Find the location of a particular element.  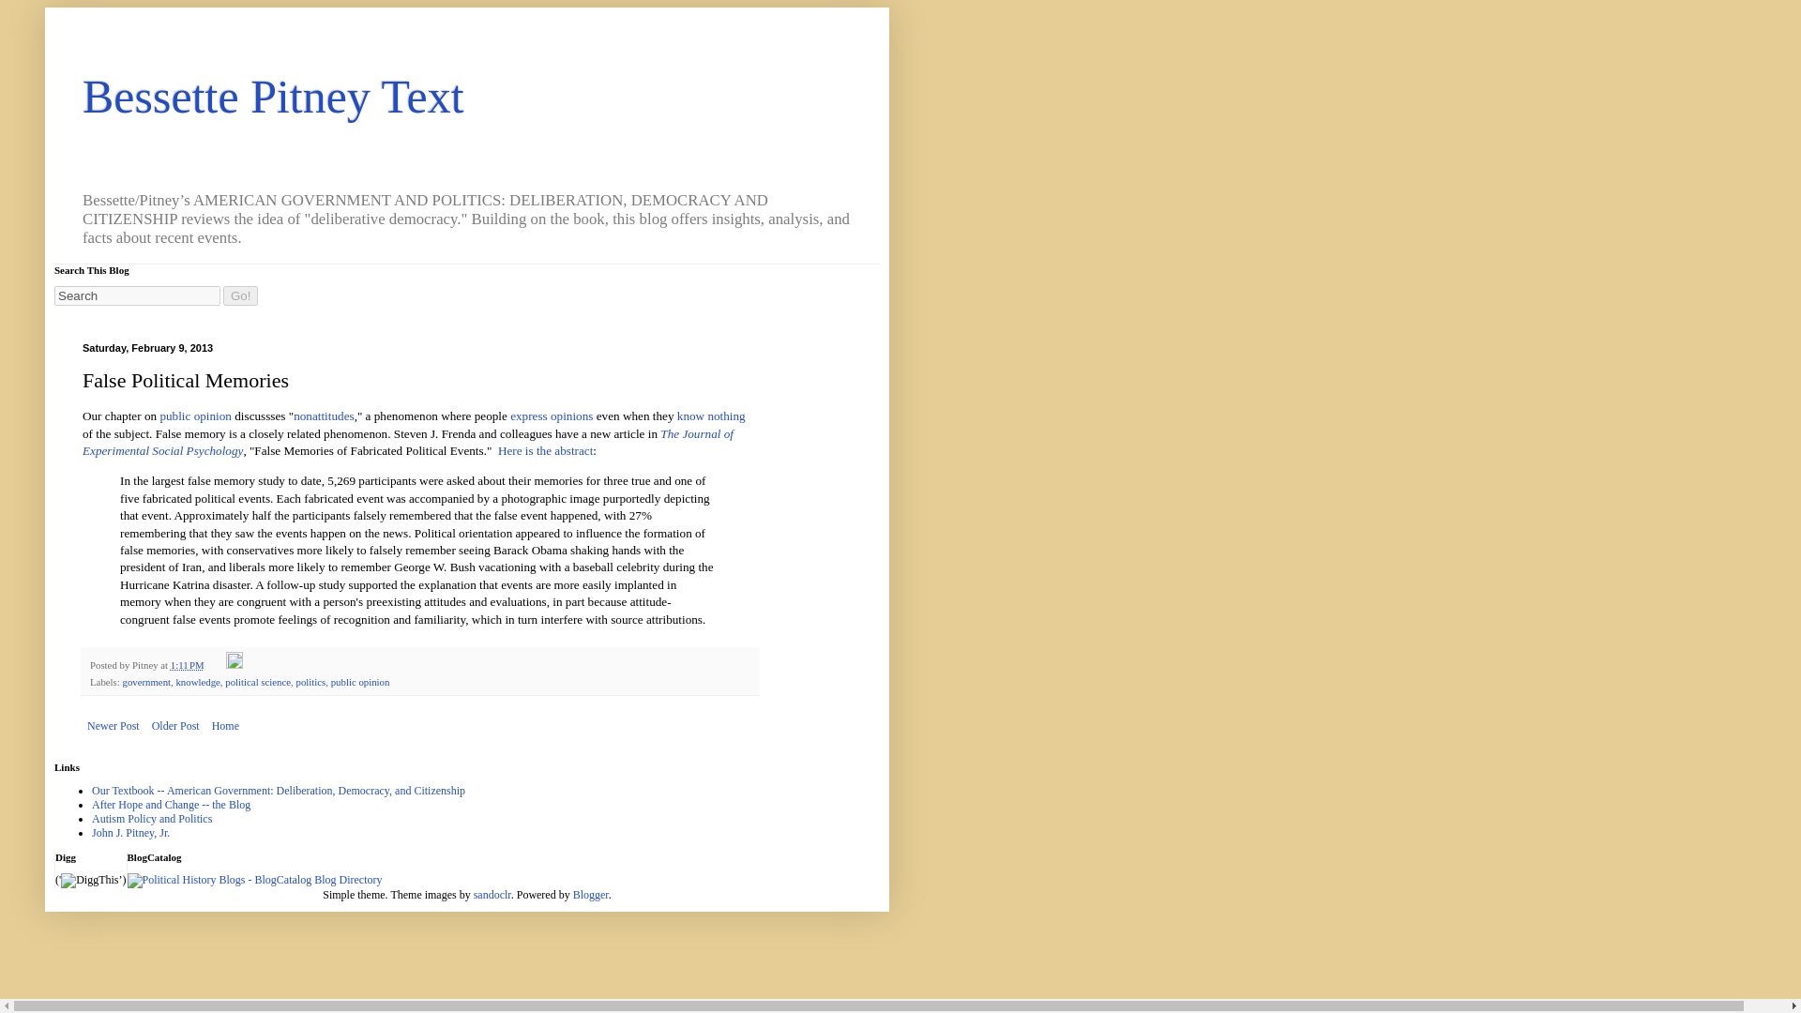

Go! is located at coordinates (240, 295).